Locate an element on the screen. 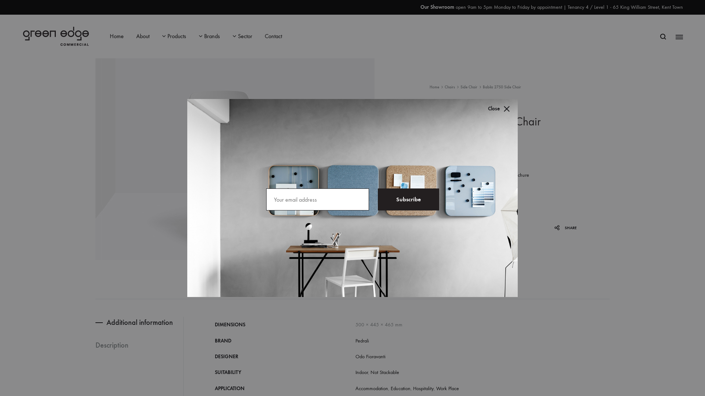  Brands is located at coordinates (209, 37).